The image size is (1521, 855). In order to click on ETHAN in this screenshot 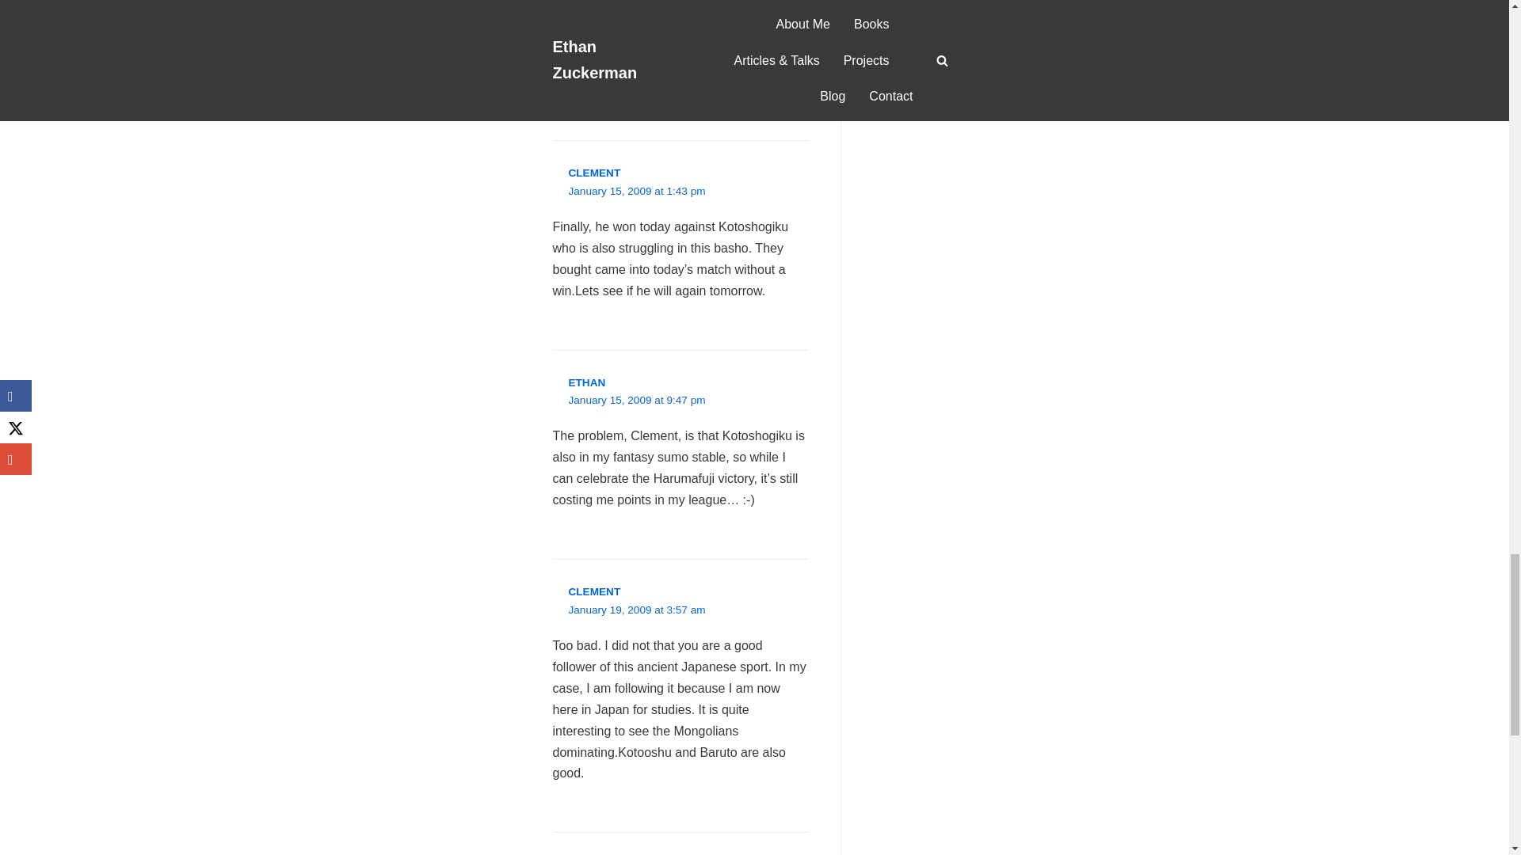, I will do `click(587, 383)`.